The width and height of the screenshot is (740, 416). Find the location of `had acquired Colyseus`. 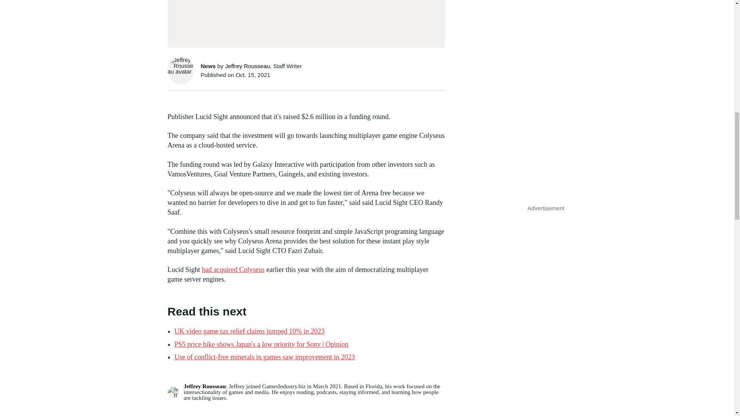

had acquired Colyseus is located at coordinates (234, 270).